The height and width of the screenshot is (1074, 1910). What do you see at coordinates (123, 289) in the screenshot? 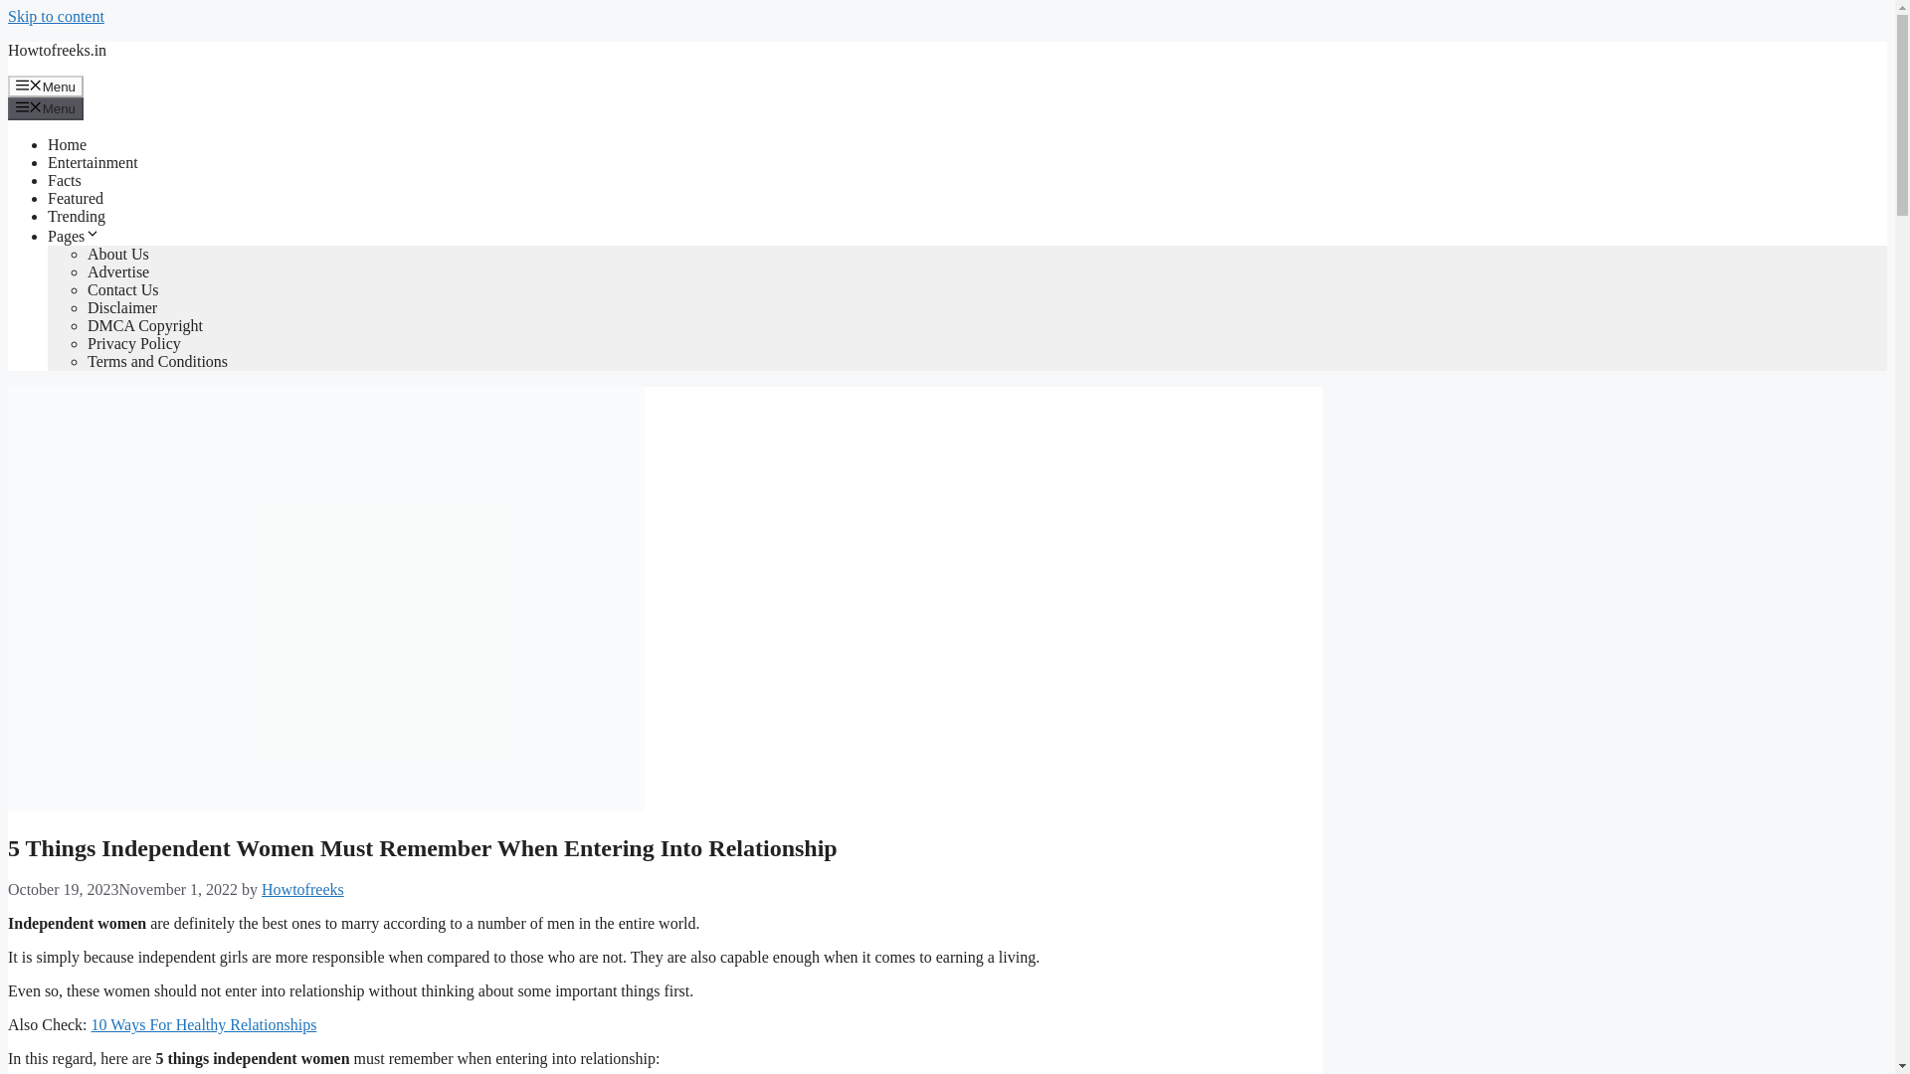
I see `Contact Us` at bounding box center [123, 289].